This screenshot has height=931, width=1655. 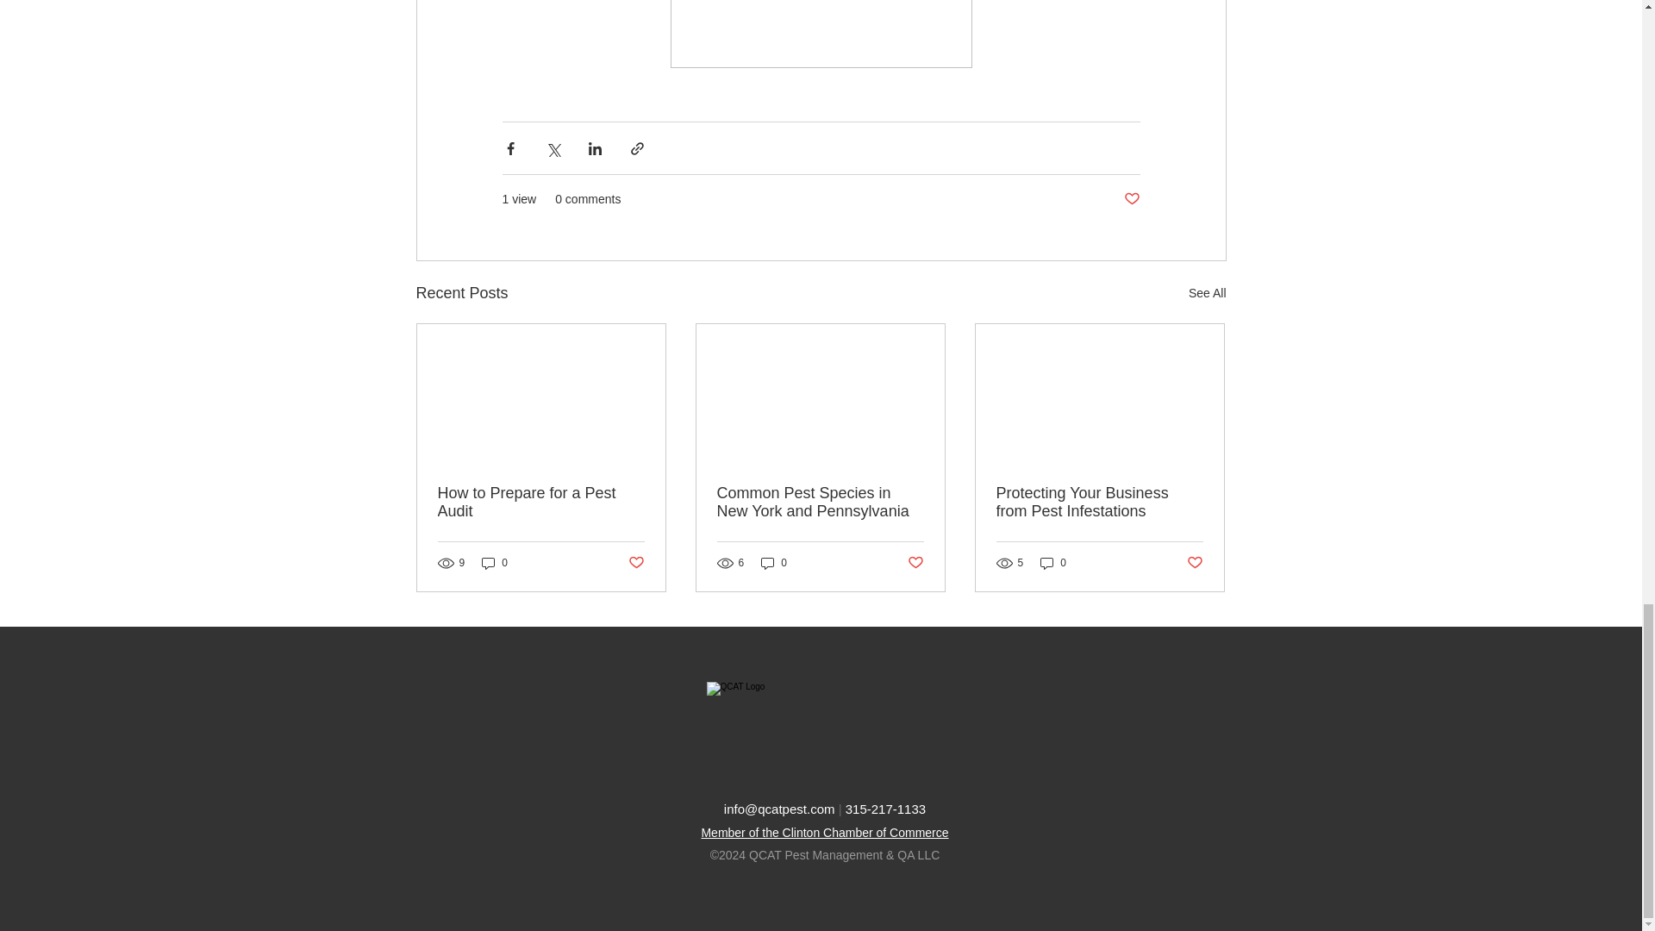 I want to click on Post not marked as liked, so click(x=634, y=563).